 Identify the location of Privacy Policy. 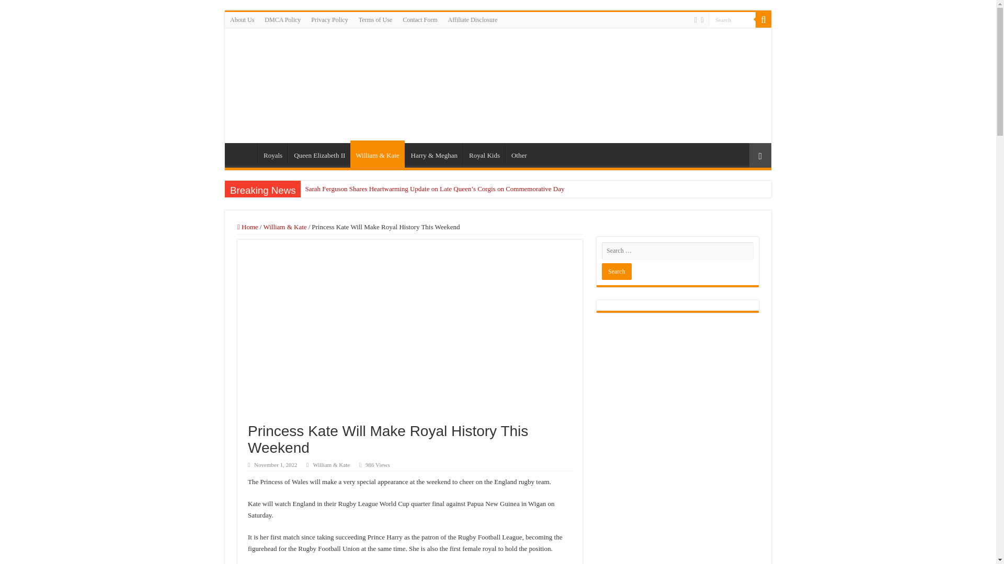
(329, 19).